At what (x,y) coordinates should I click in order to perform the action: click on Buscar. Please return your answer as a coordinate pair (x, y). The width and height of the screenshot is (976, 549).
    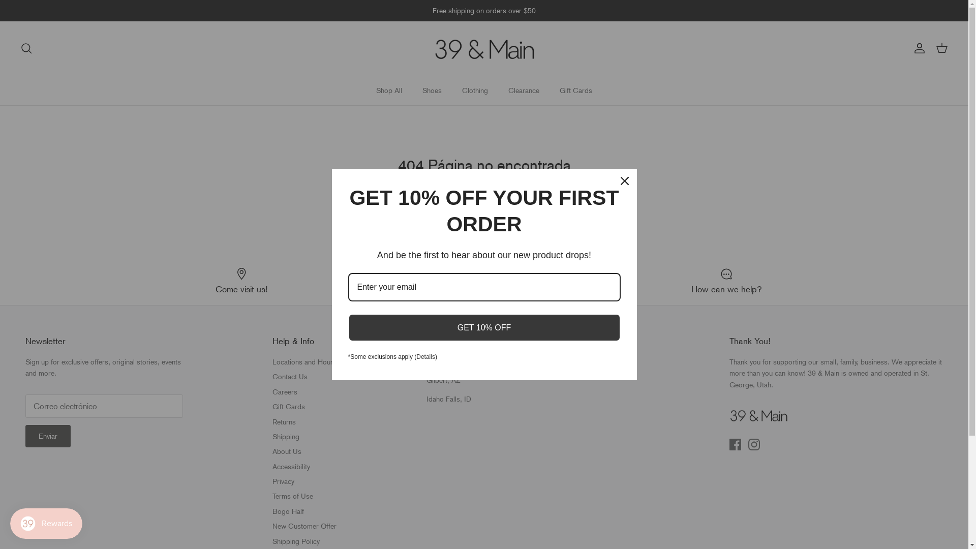
    Looking at the image, I should click on (26, 48).